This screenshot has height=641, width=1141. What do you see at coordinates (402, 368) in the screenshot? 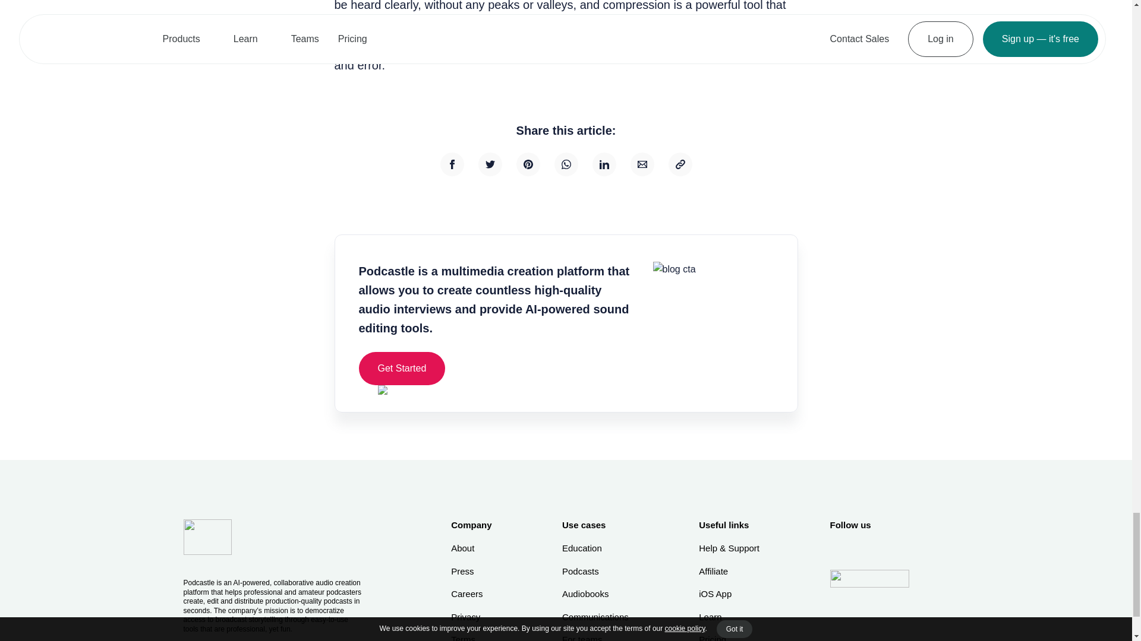
I see `Get Started` at bounding box center [402, 368].